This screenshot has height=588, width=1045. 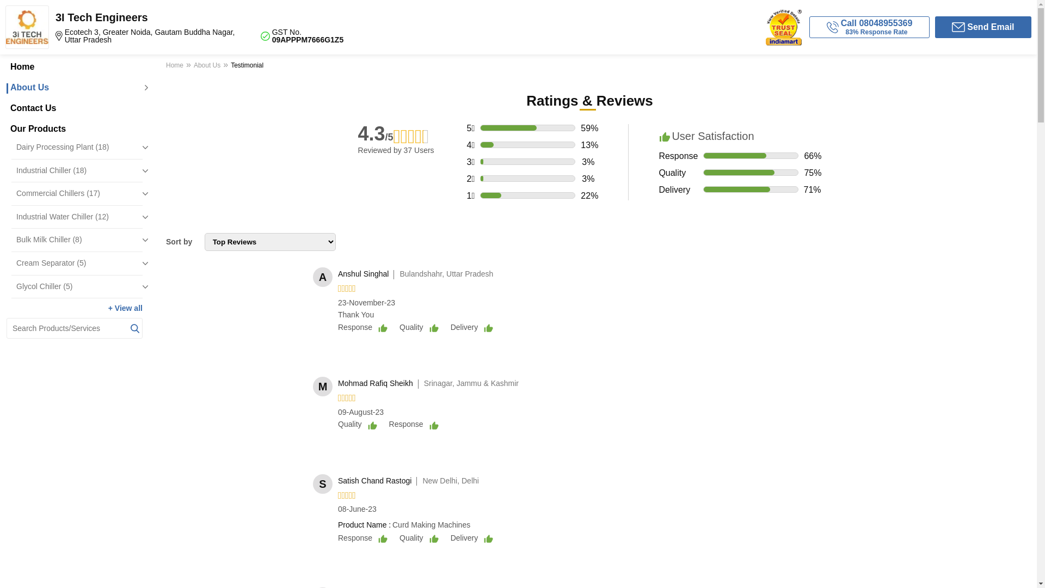 What do you see at coordinates (870, 27) in the screenshot?
I see `Call 08048955369
83% Response Rate` at bounding box center [870, 27].